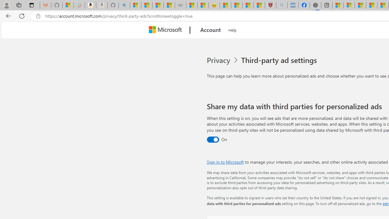 Image resolution: width=389 pixels, height=219 pixels. I want to click on Robert H. Shmerling, MD - Harvard Health, so click(270, 5).